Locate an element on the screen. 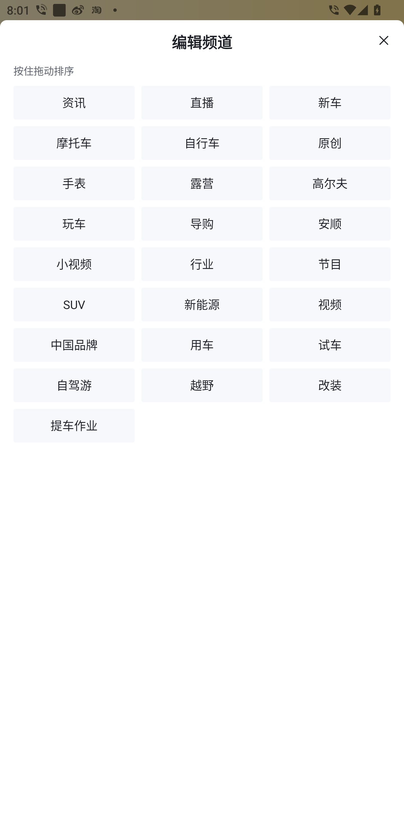 The width and height of the screenshot is (404, 830). 改装 is located at coordinates (330, 385).